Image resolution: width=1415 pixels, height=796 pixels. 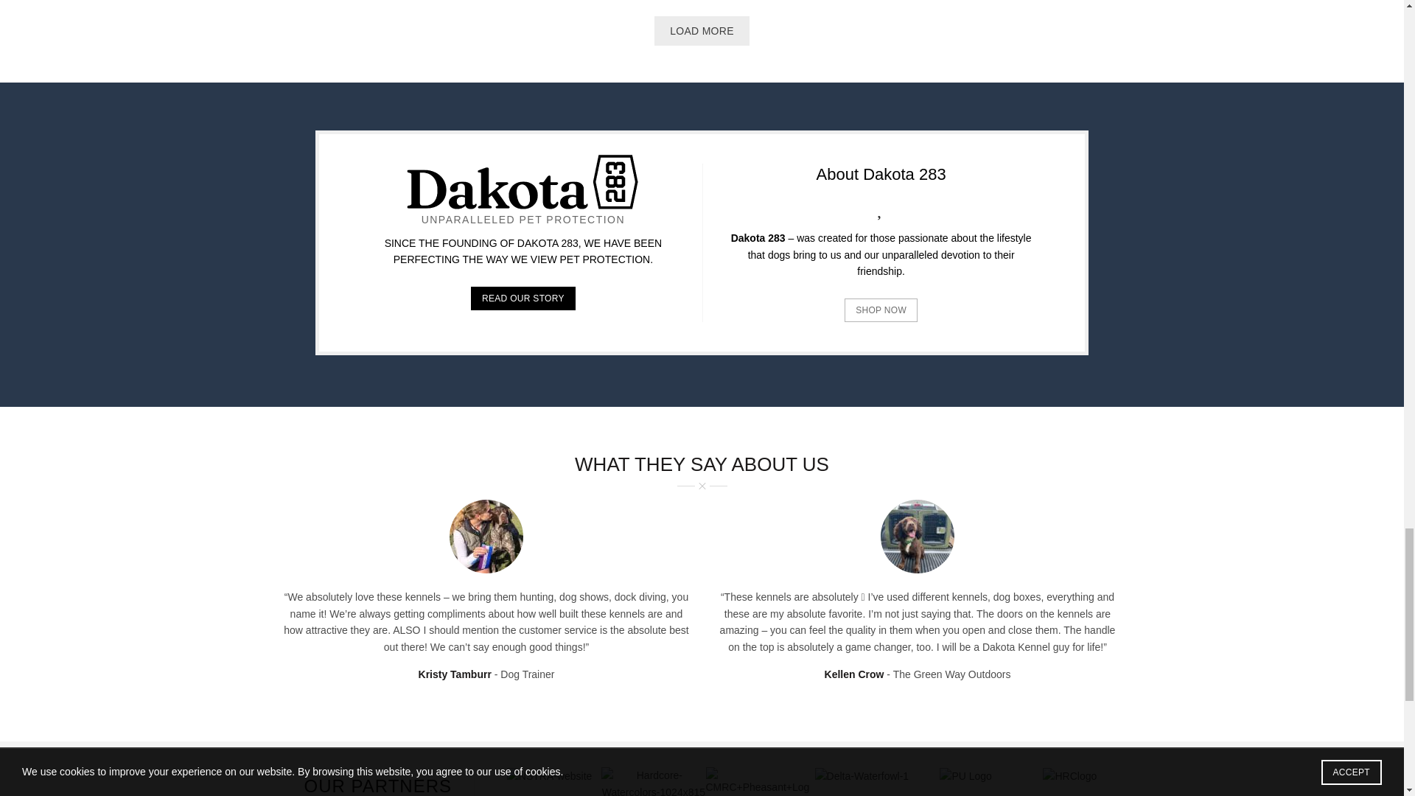 What do you see at coordinates (1070, 775) in the screenshot?
I see `HRClogo` at bounding box center [1070, 775].